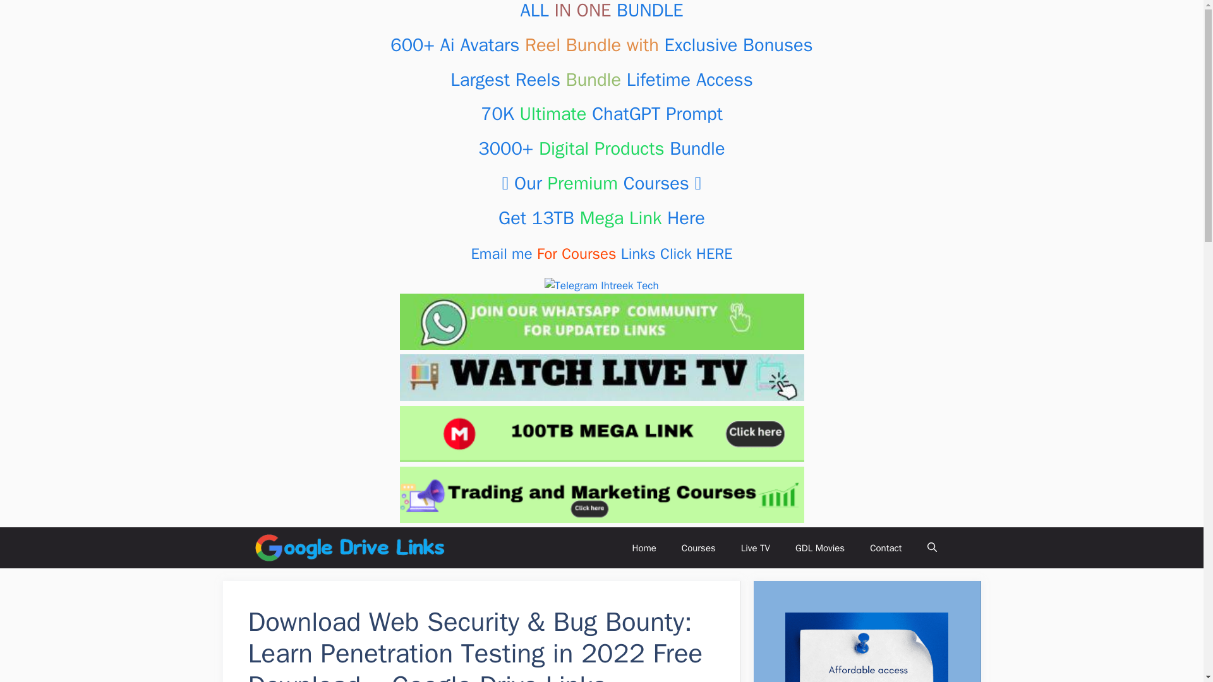 The image size is (1213, 682). What do you see at coordinates (601, 11) in the screenshot?
I see `ALL IN ONE BUNDLE` at bounding box center [601, 11].